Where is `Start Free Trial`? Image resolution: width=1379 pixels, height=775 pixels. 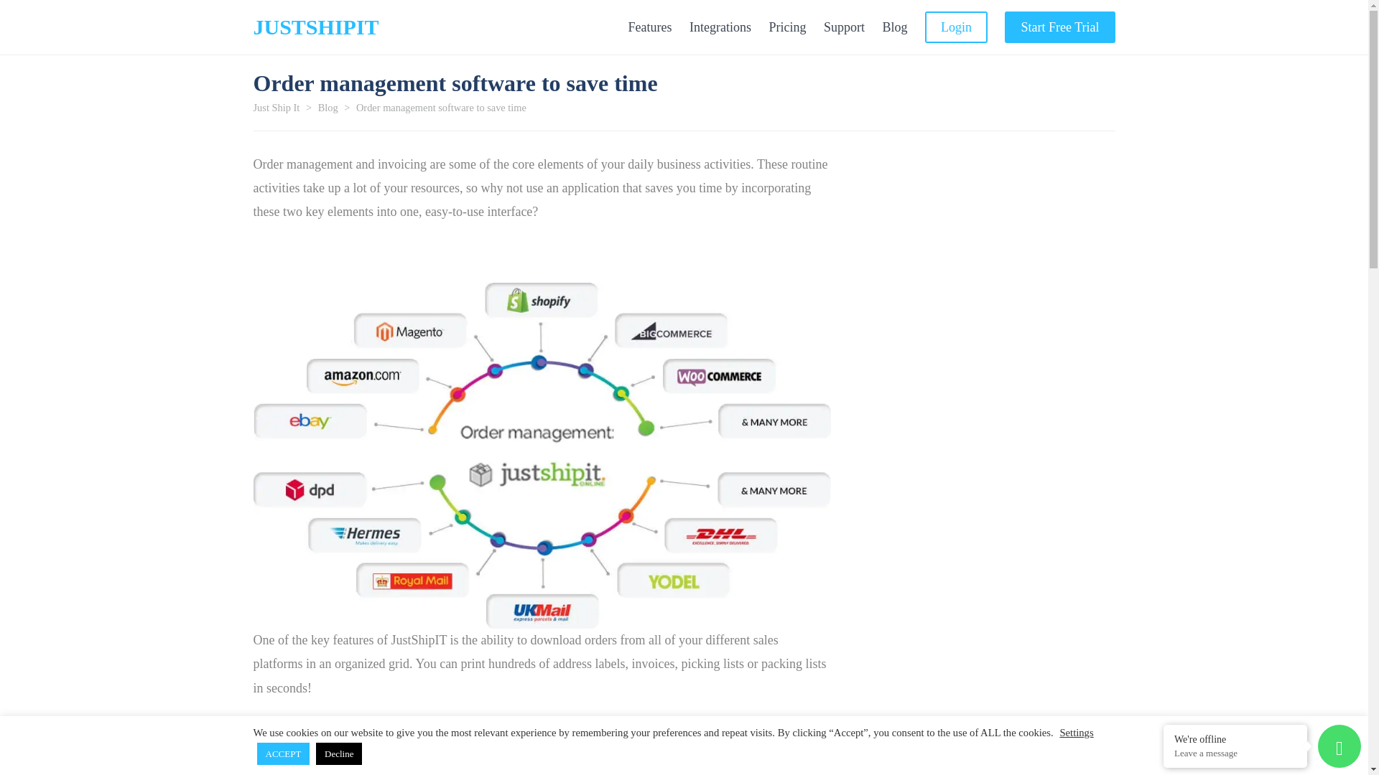 Start Free Trial is located at coordinates (1059, 27).